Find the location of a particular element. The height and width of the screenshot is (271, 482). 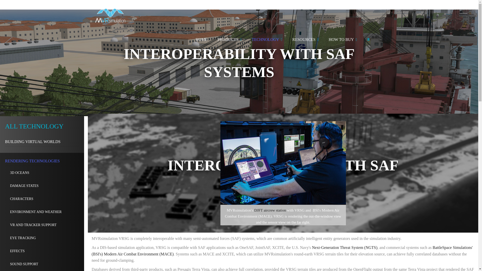

PRODUCTS is located at coordinates (229, 40).